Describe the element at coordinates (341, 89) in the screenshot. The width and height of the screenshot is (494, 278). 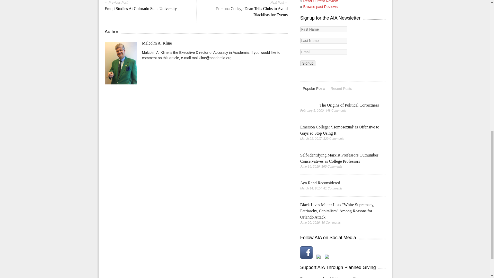
I see `Recent Posts` at that location.